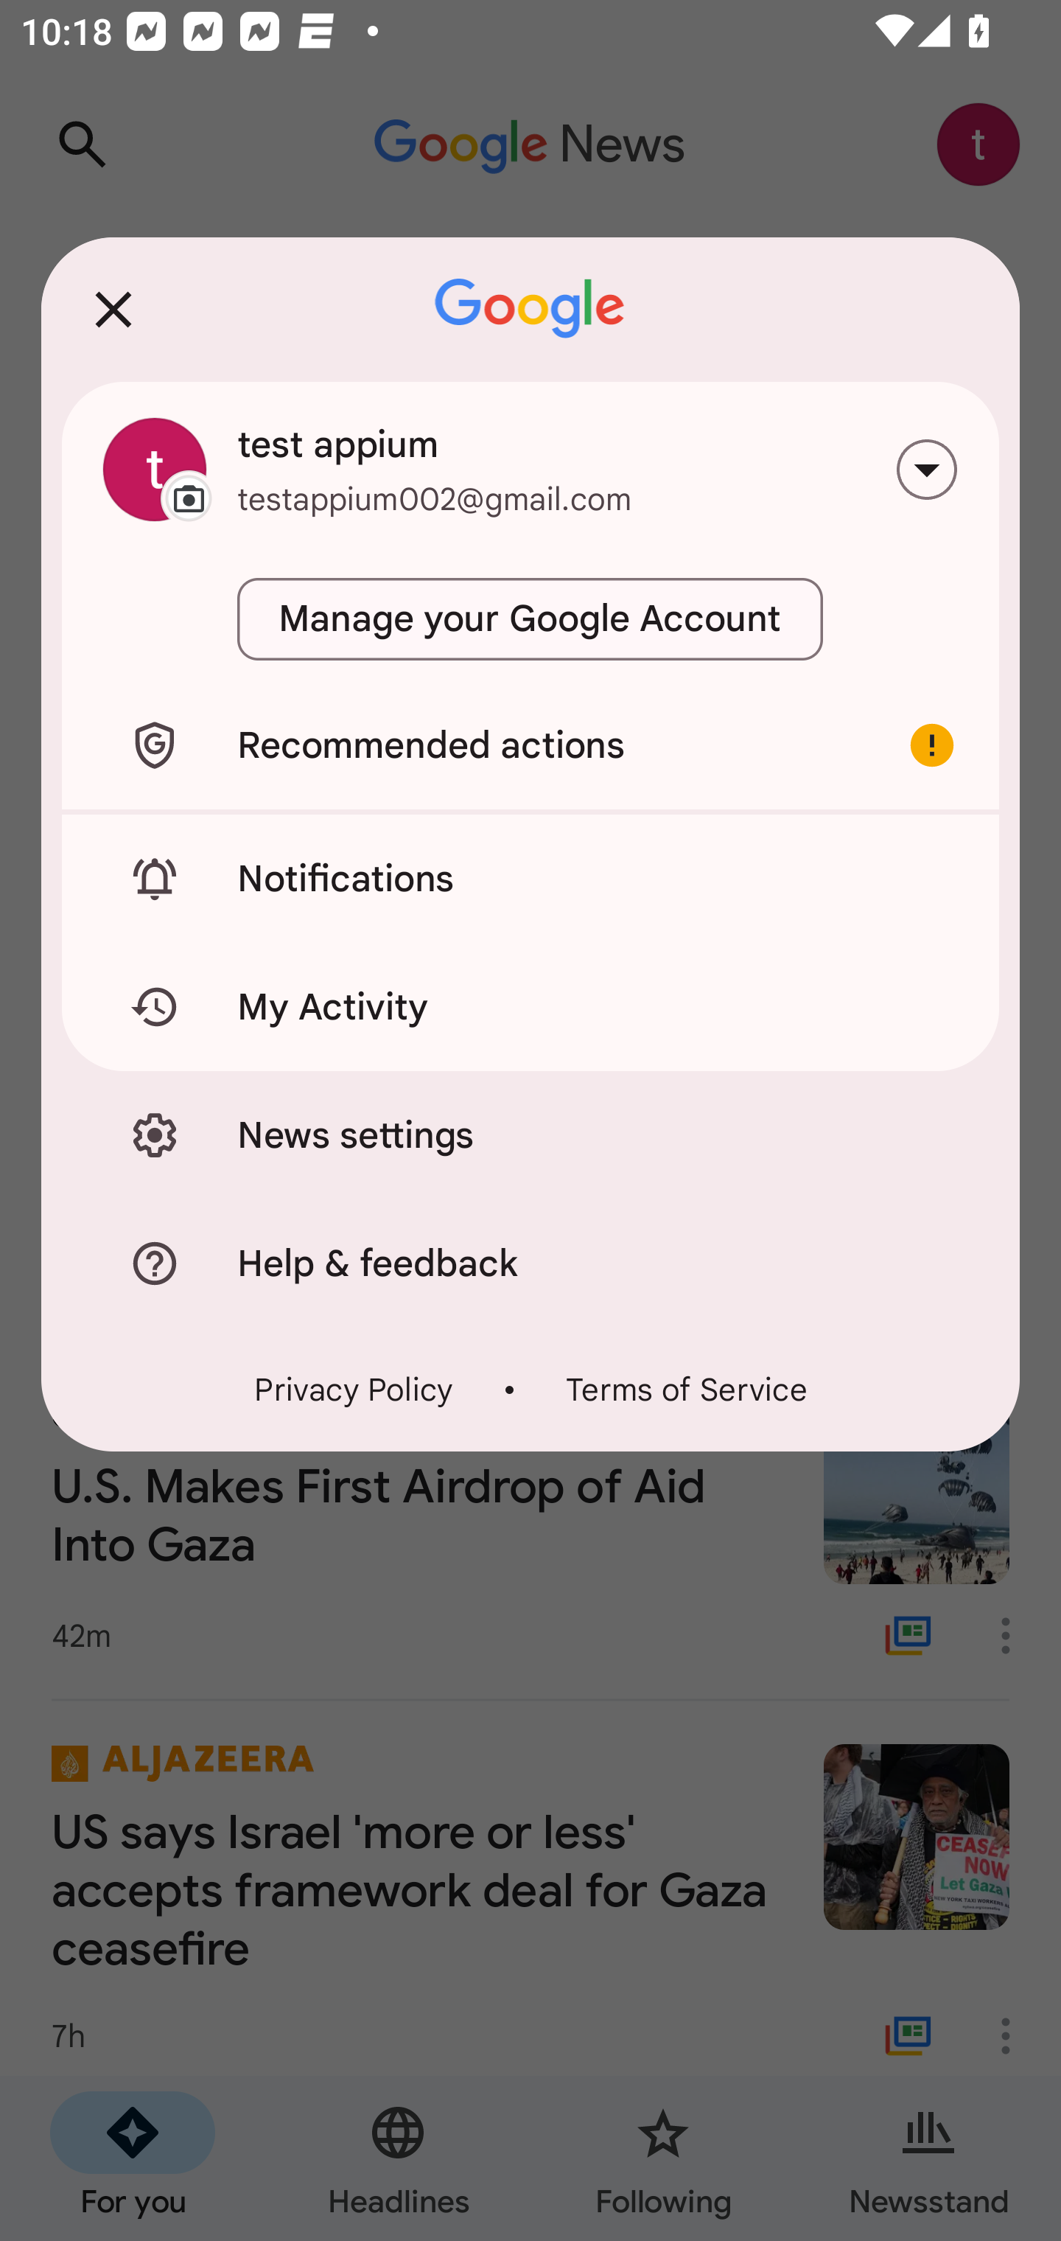  I want to click on Privacy Policy, so click(354, 1389).